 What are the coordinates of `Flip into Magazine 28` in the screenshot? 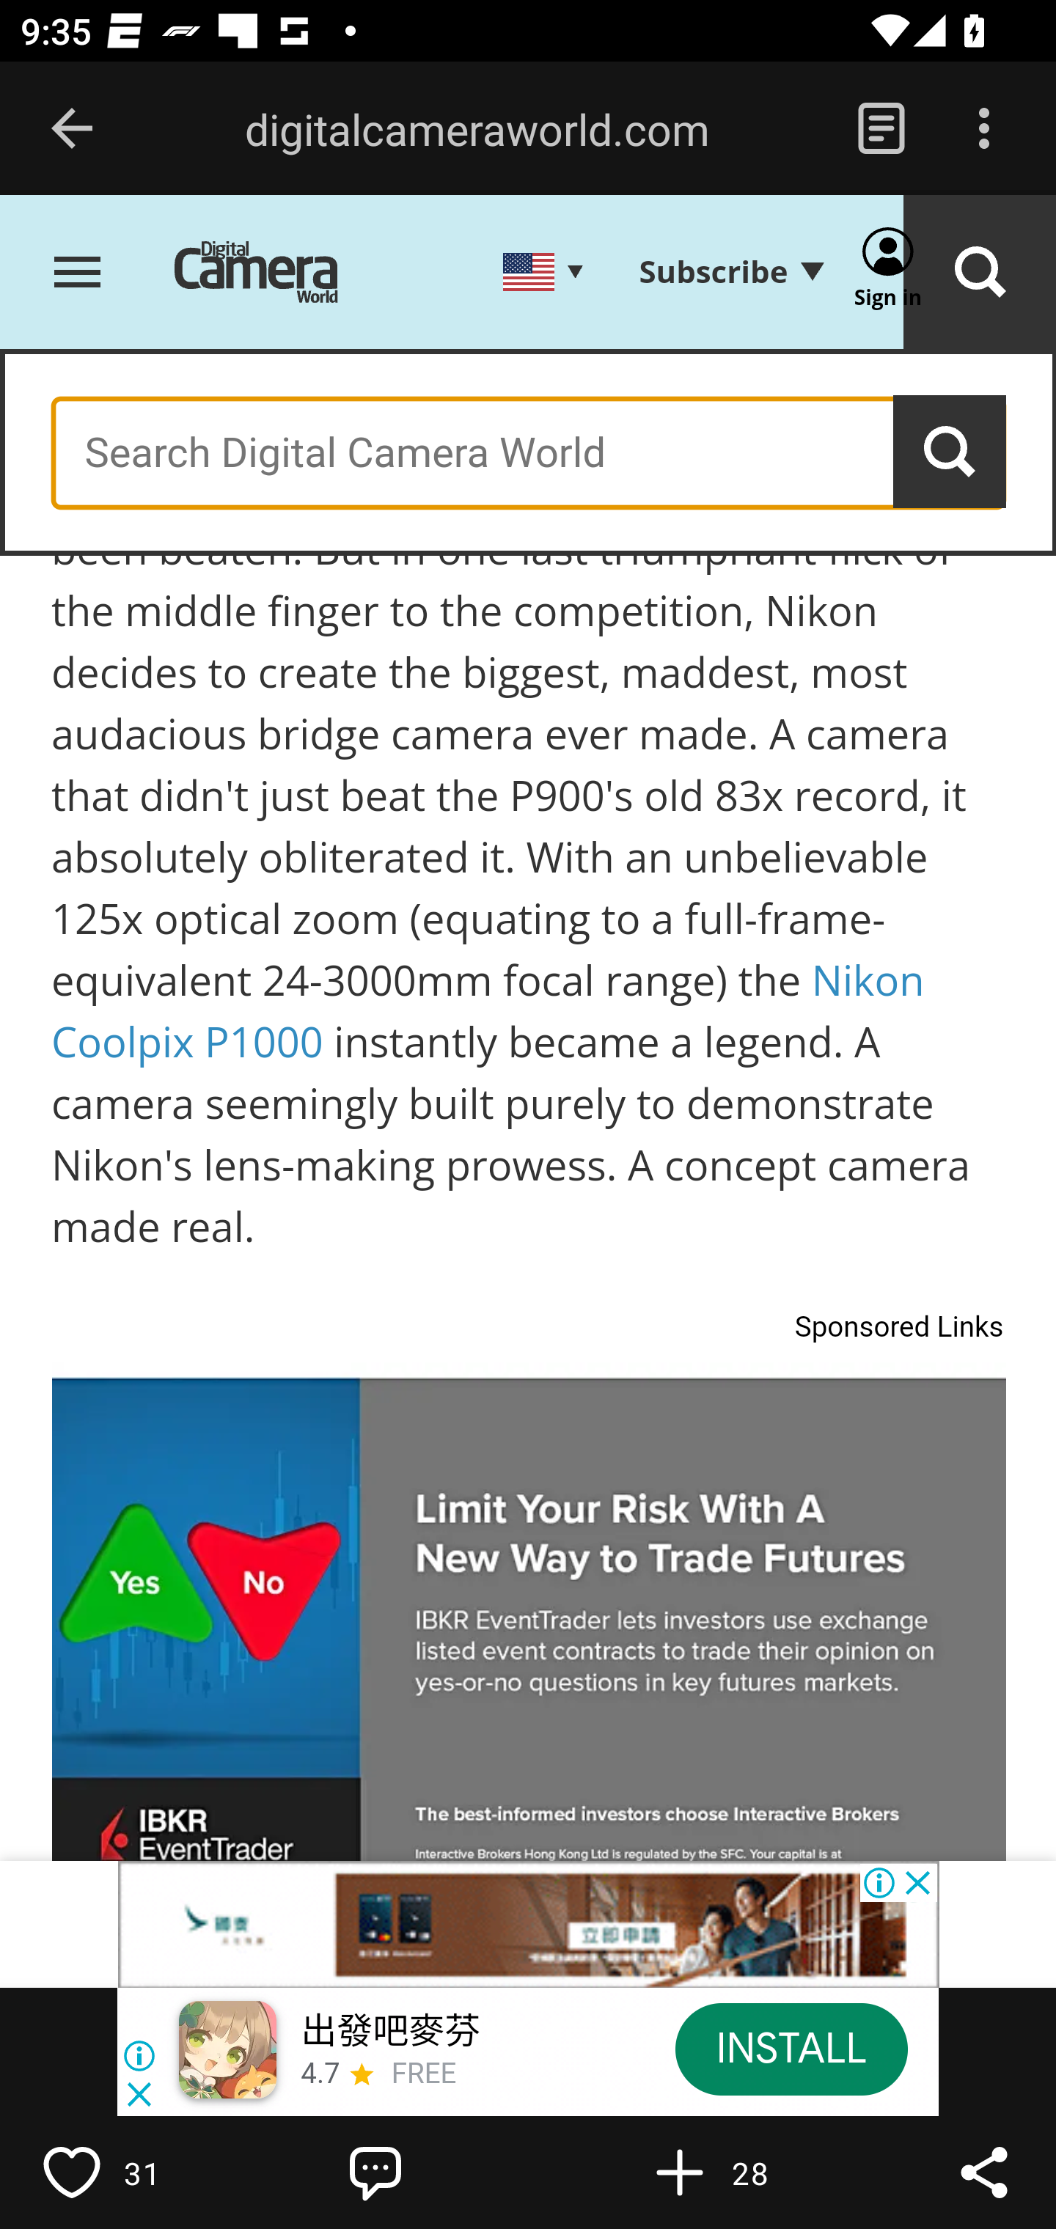 It's located at (741, 2172).